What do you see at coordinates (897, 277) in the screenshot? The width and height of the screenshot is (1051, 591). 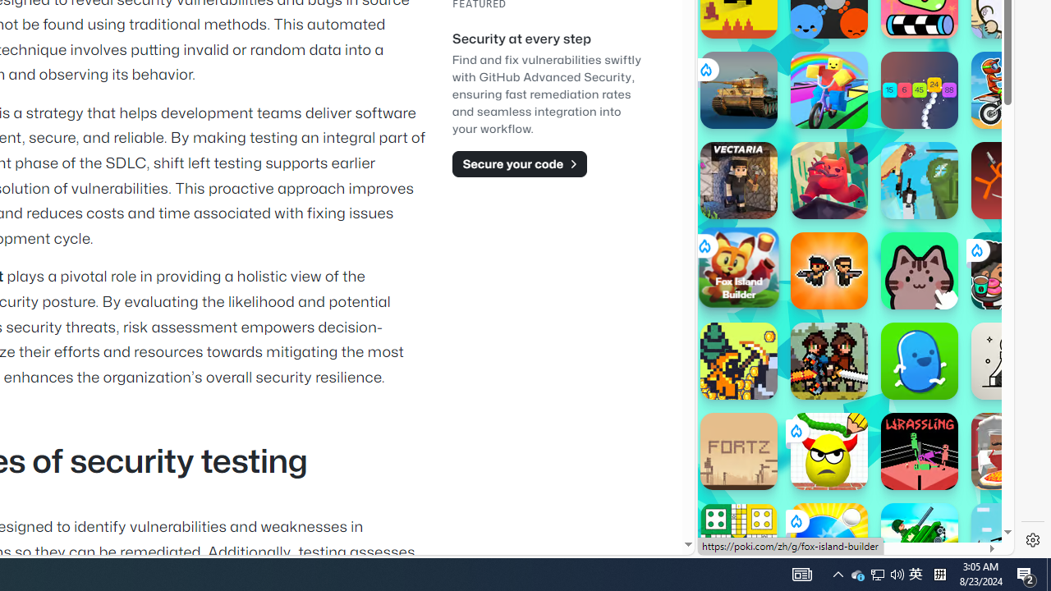 I see `poki.com` at bounding box center [897, 277].